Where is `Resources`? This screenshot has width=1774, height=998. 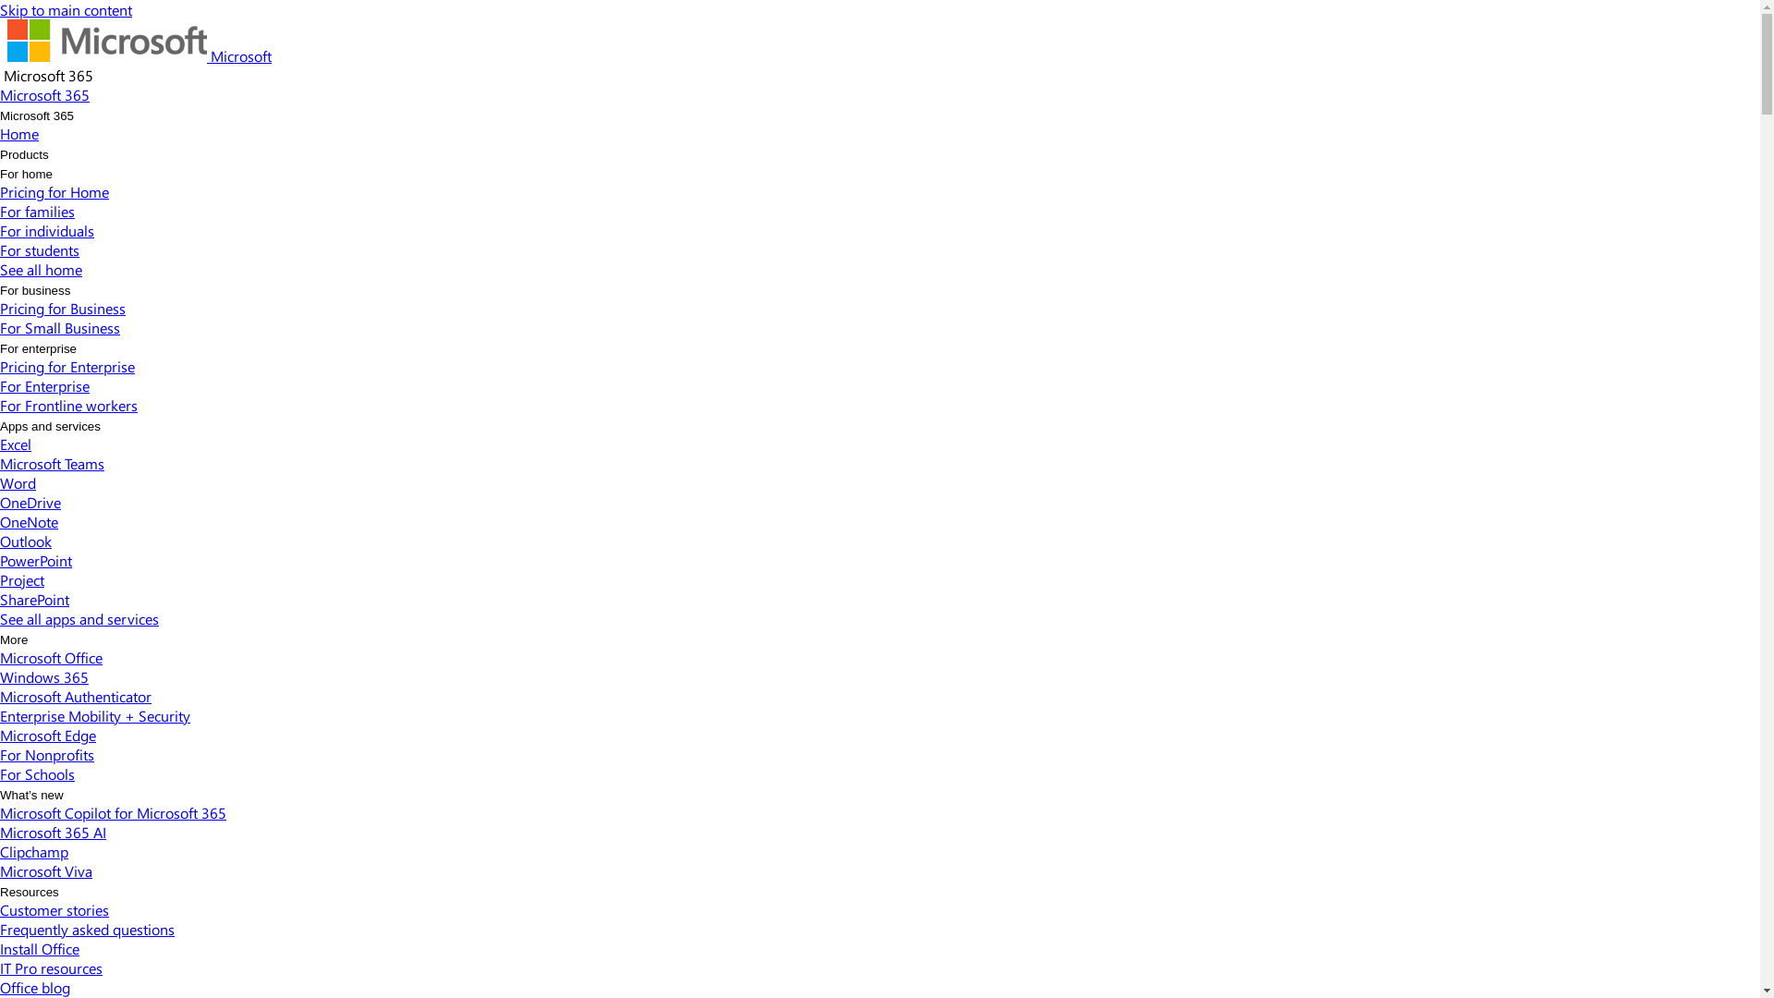
Resources is located at coordinates (30, 893).